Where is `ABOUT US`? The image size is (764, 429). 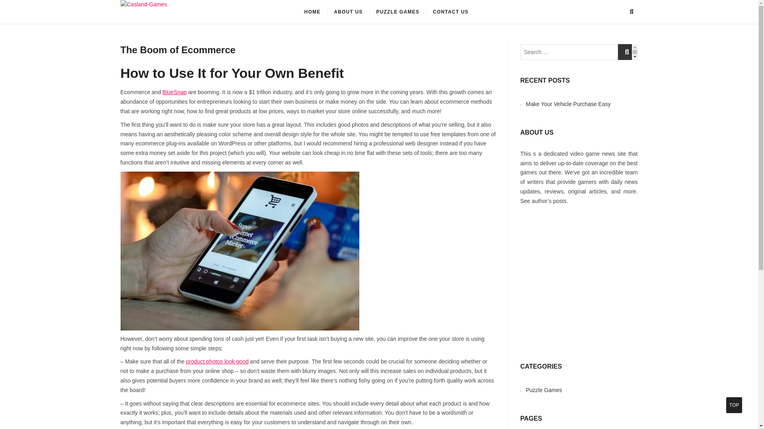 ABOUT US is located at coordinates (348, 12).